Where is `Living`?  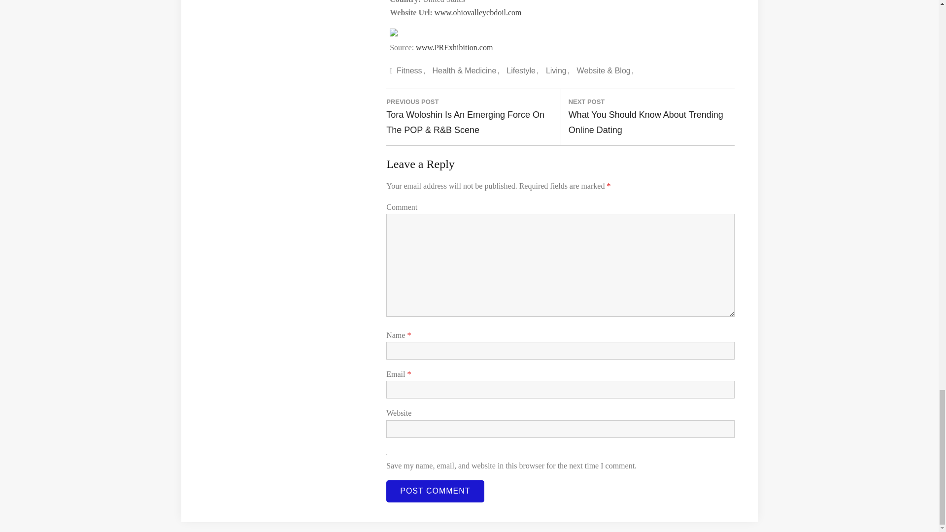 Living is located at coordinates (558, 70).